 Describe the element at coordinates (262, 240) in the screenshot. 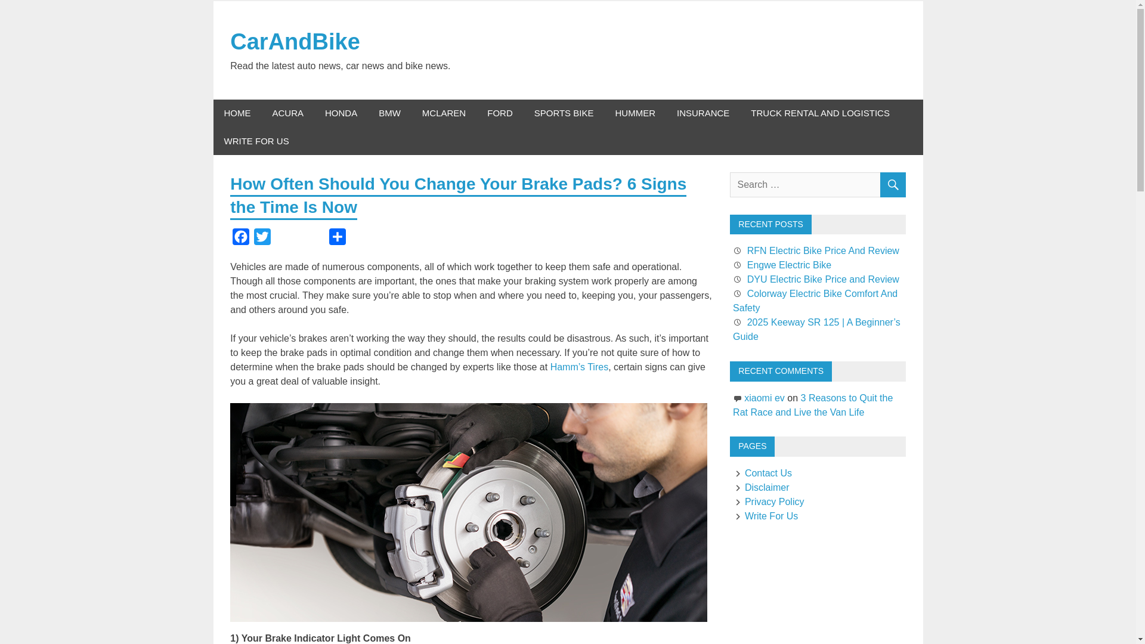

I see `Twitter` at that location.